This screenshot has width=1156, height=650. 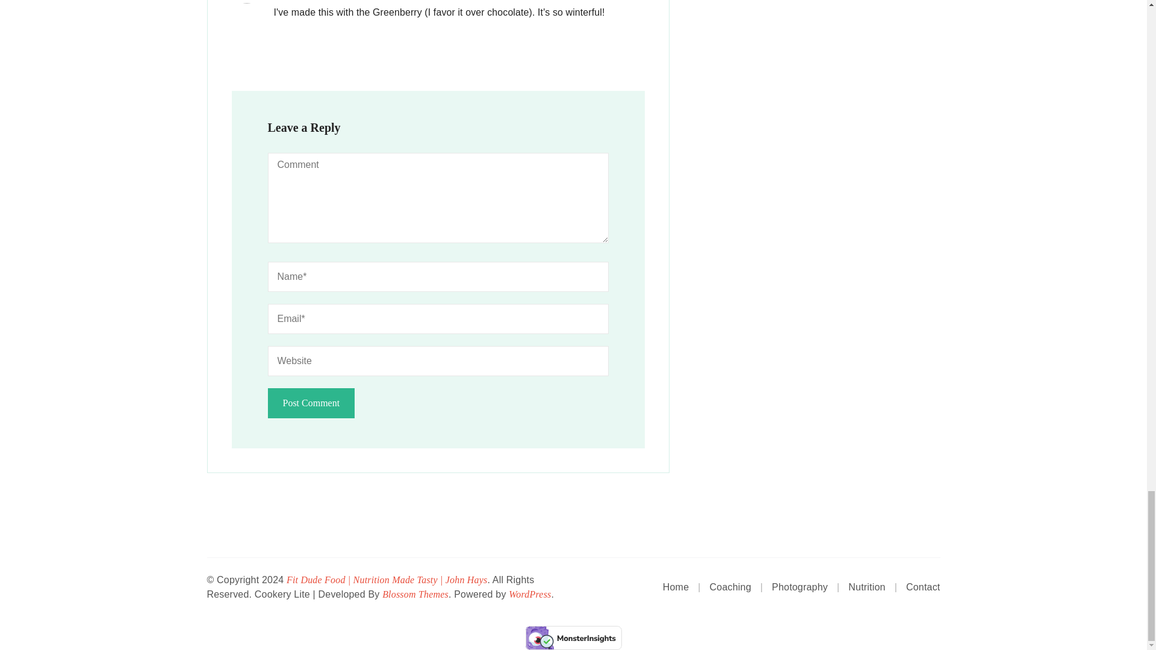 What do you see at coordinates (311, 403) in the screenshot?
I see `Post Comment` at bounding box center [311, 403].